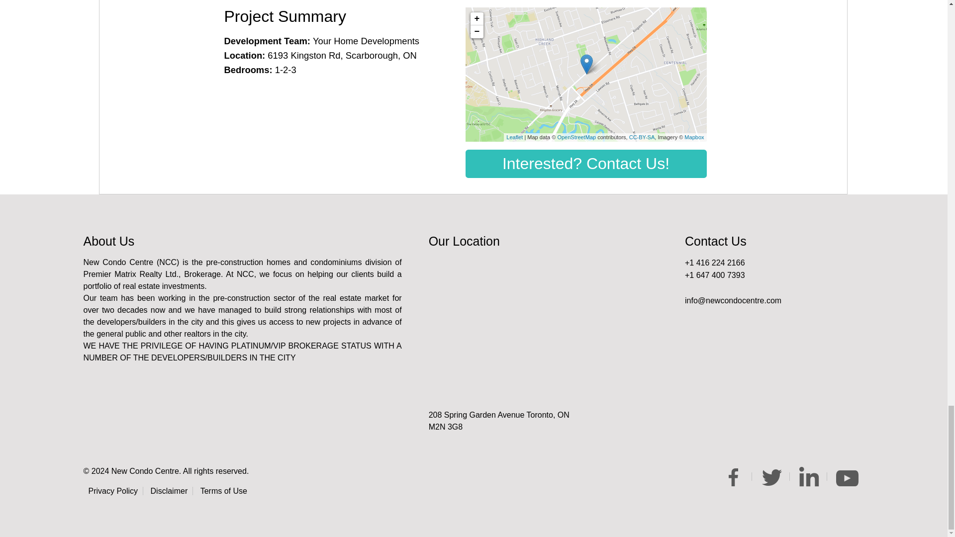  Describe the element at coordinates (477, 18) in the screenshot. I see `Zoom in` at that location.